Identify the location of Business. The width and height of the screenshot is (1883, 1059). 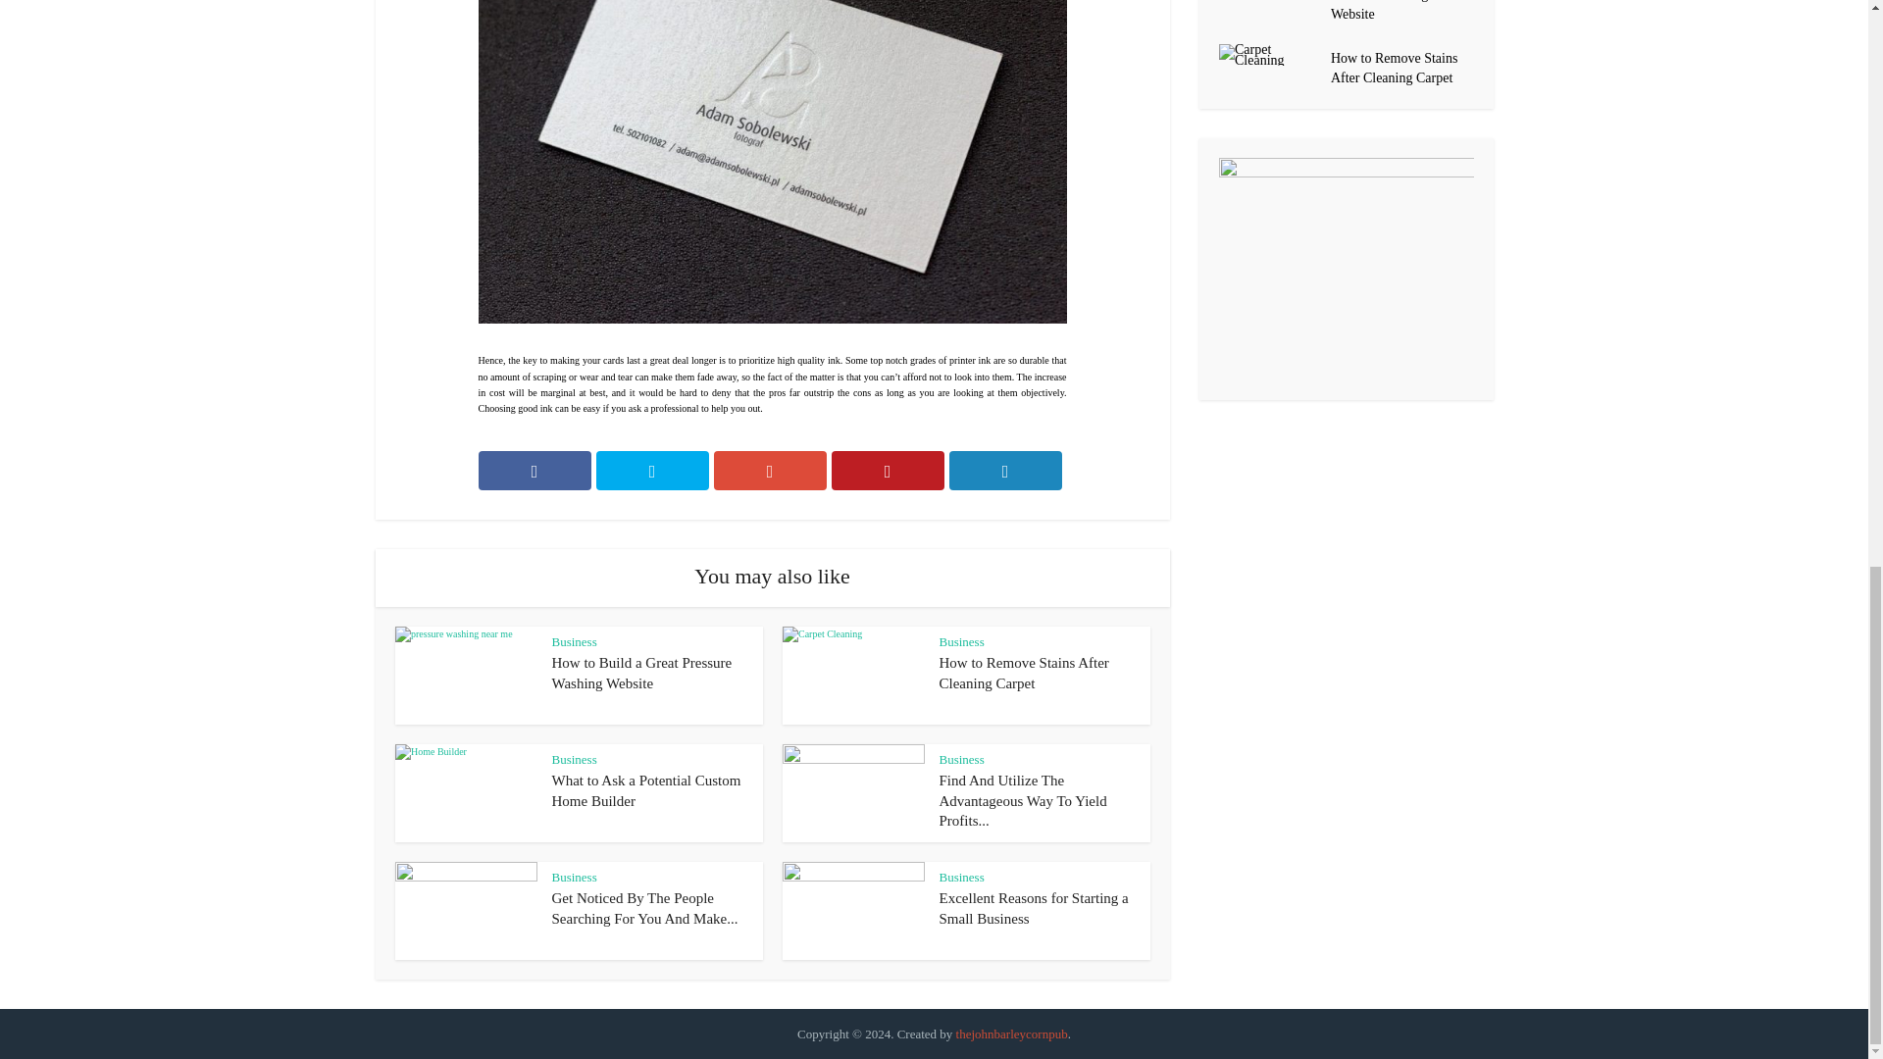
(574, 877).